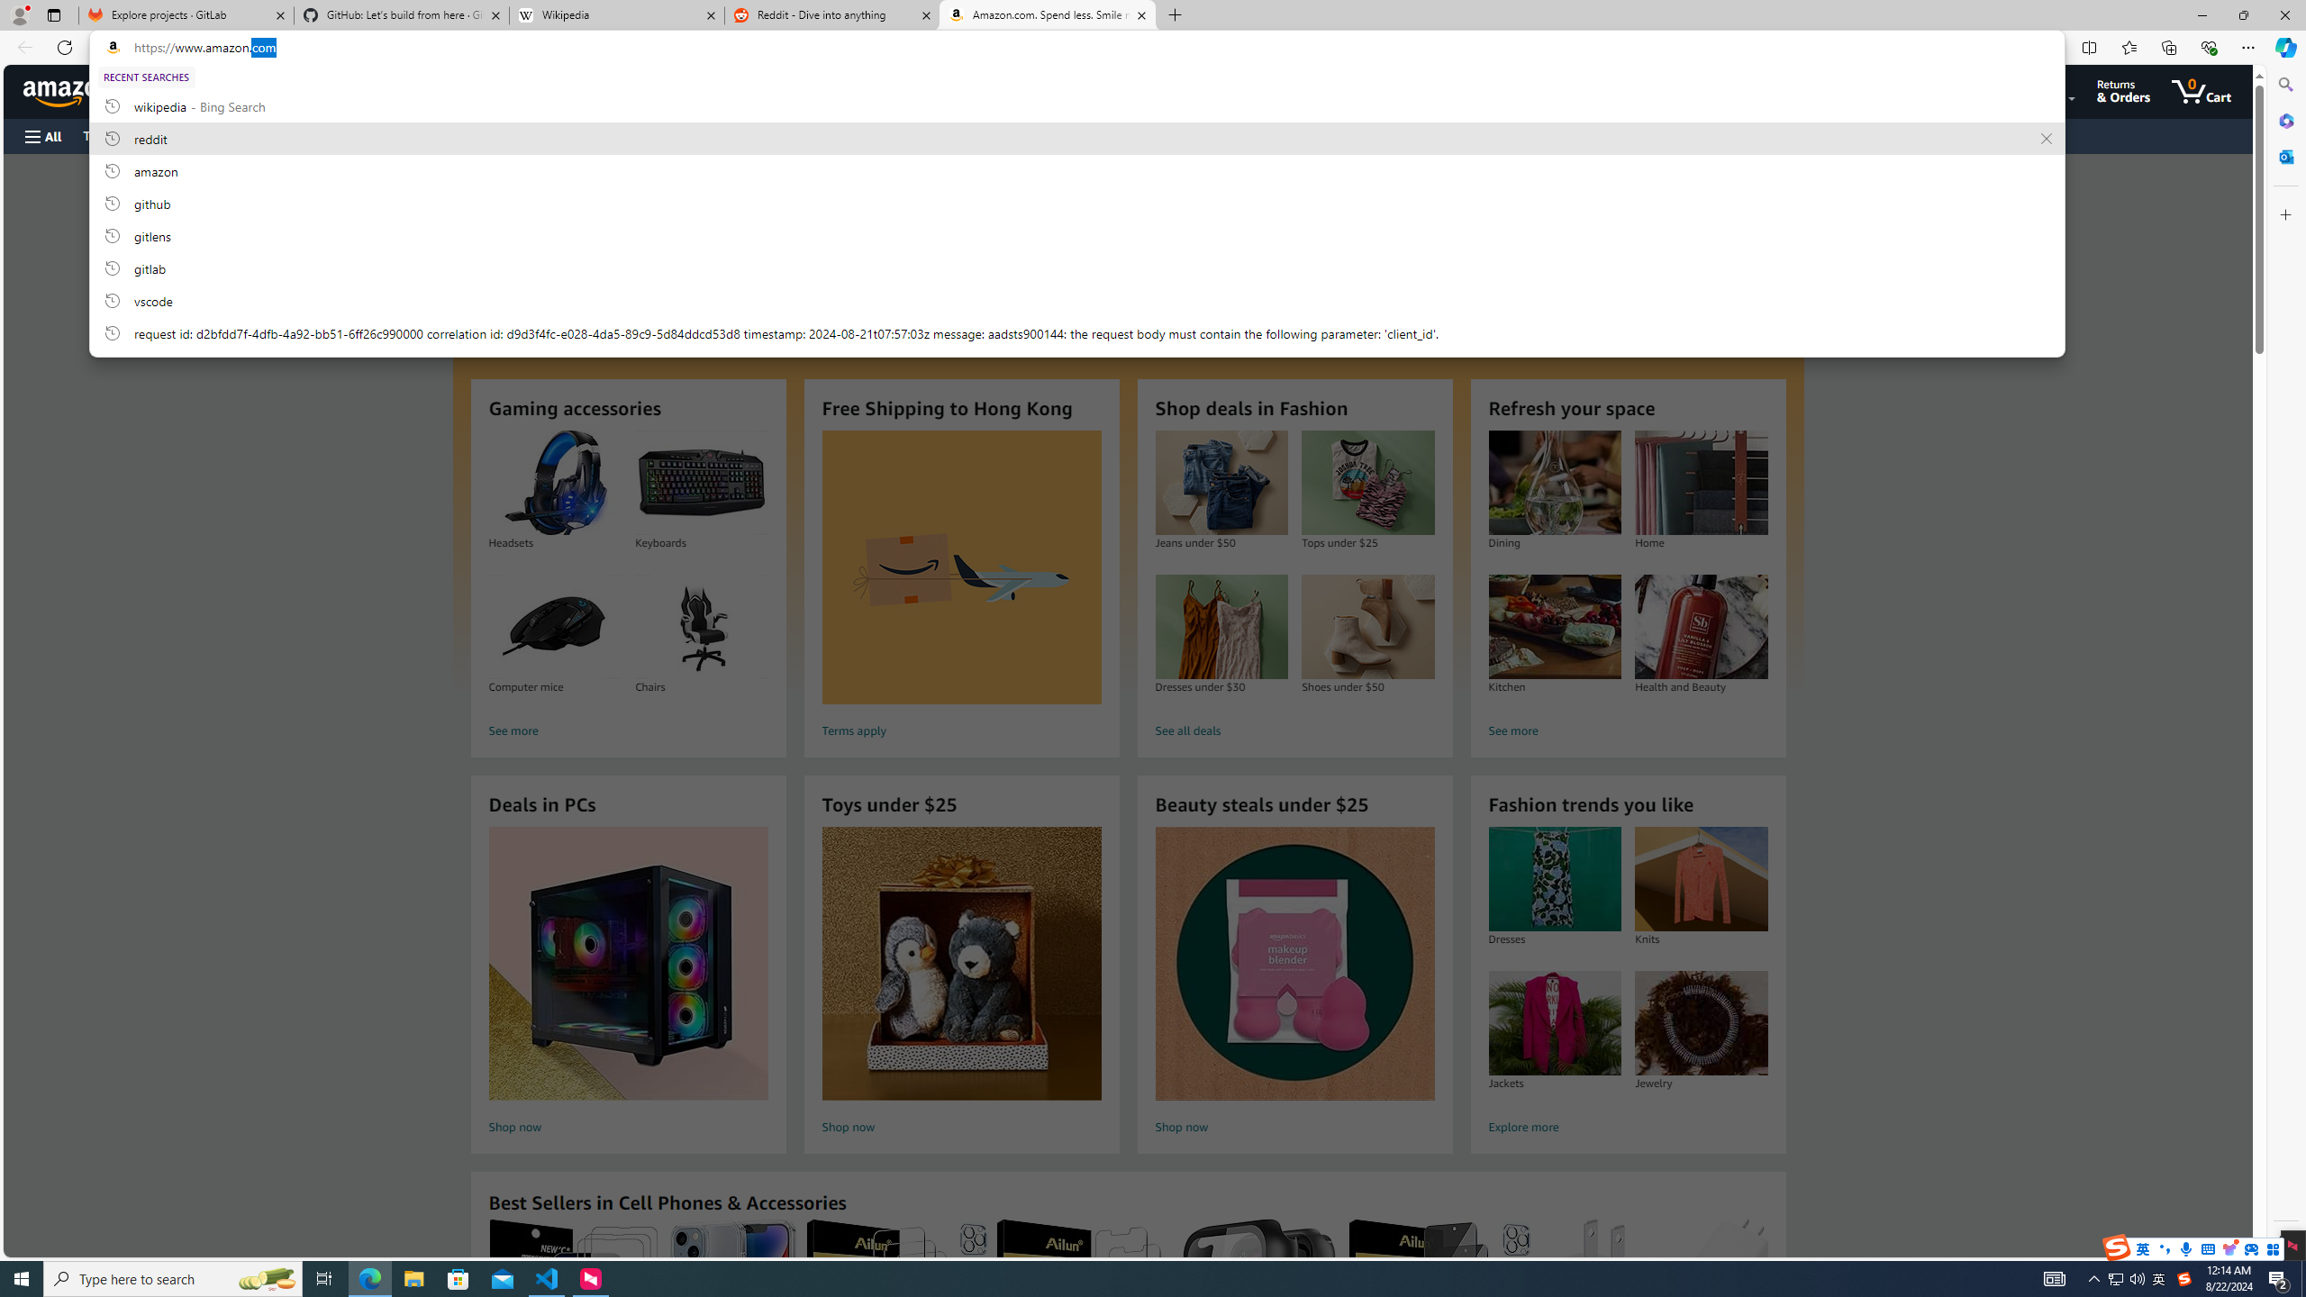 The height and width of the screenshot is (1297, 2306). I want to click on github, recent searches from history, so click(1076, 203).